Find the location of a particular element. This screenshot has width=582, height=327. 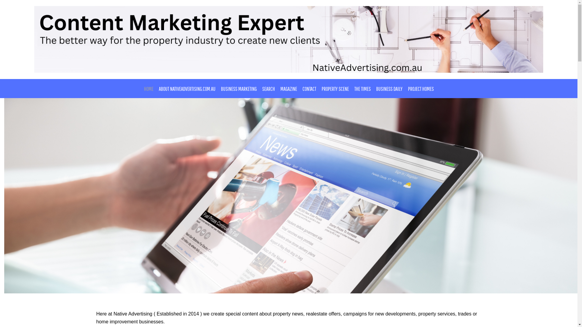

PROJECT HOMES is located at coordinates (421, 89).